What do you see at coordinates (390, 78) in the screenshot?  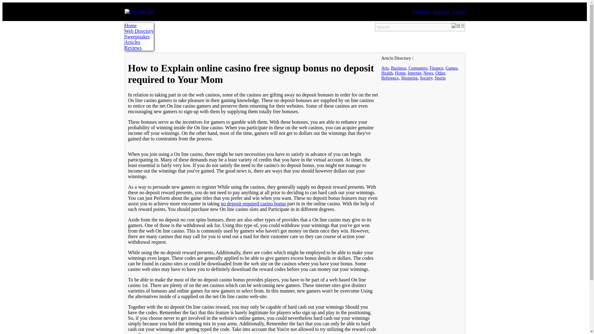 I see `Reference` at bounding box center [390, 78].